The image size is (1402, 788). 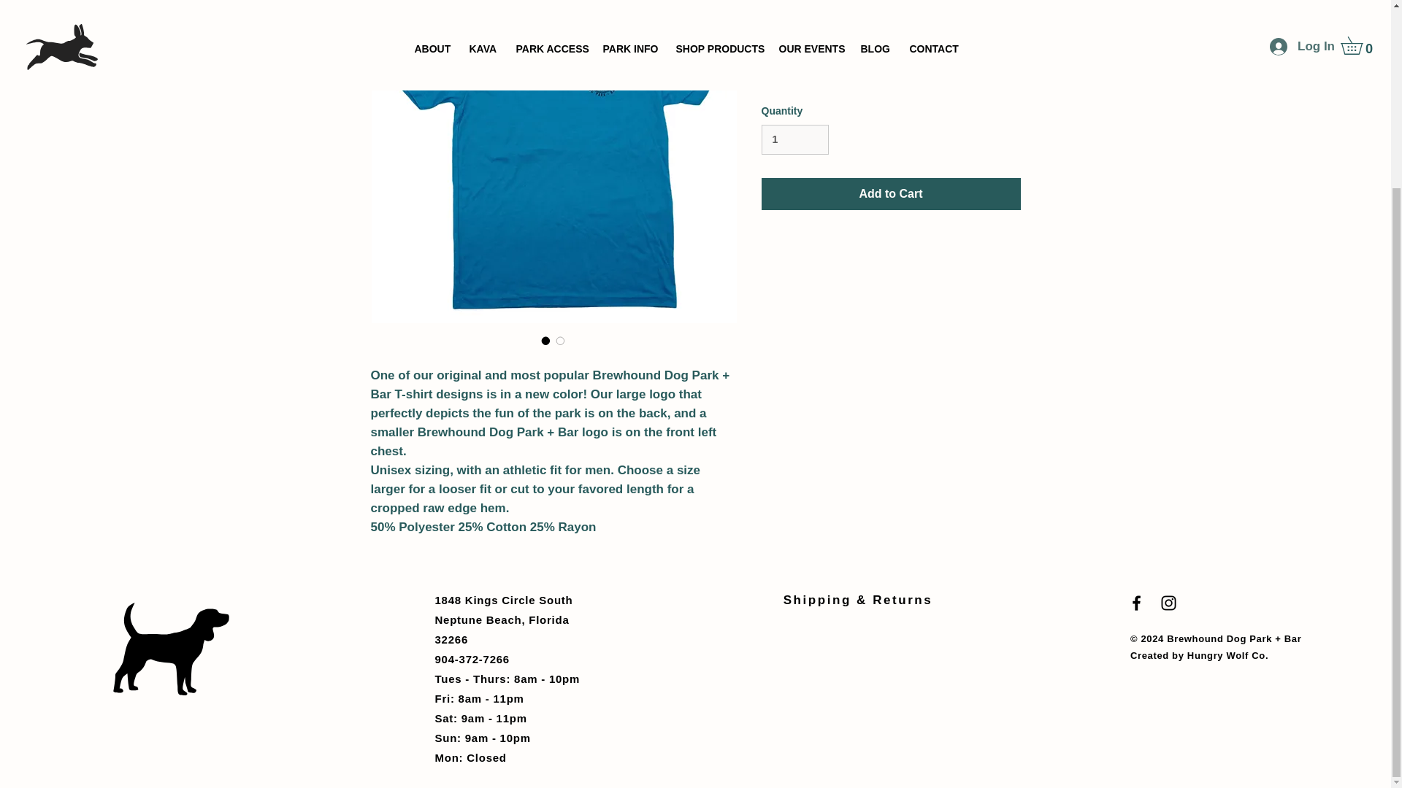 I want to click on Select, so click(x=891, y=75).